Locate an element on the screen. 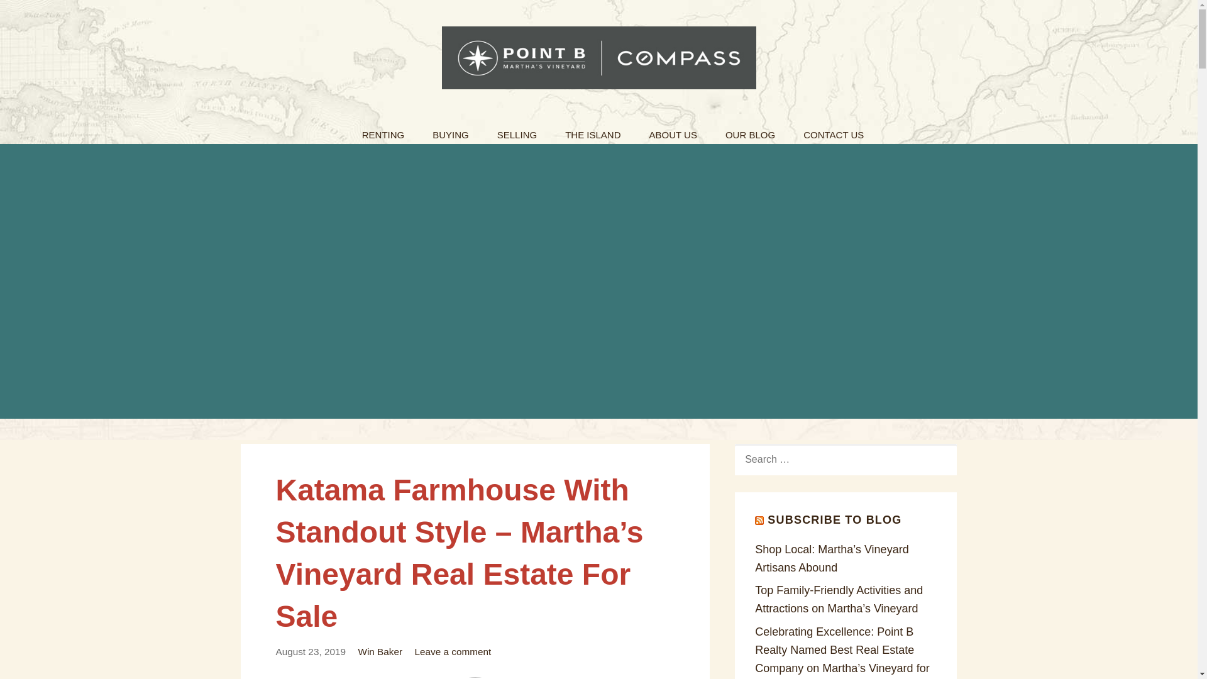 This screenshot has width=1207, height=679. CONTACT US is located at coordinates (833, 131).